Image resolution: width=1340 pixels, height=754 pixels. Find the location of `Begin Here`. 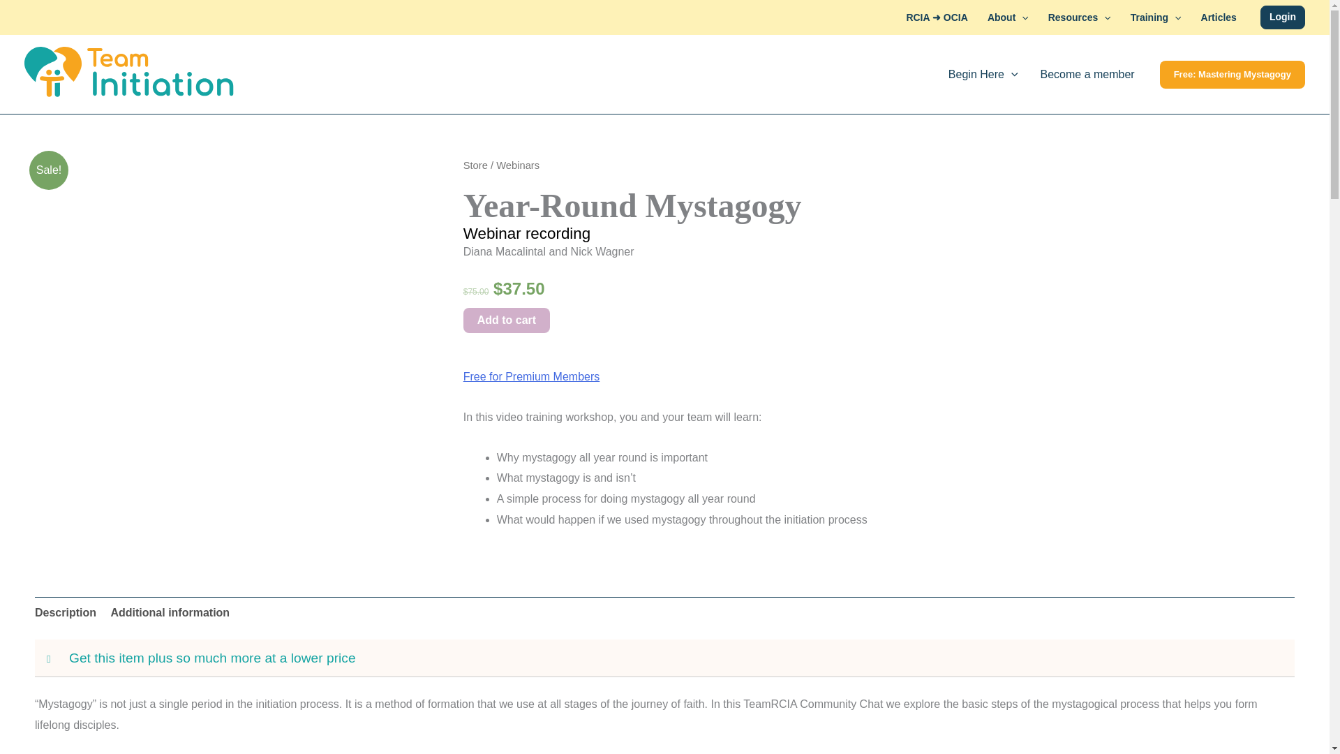

Begin Here is located at coordinates (983, 74).